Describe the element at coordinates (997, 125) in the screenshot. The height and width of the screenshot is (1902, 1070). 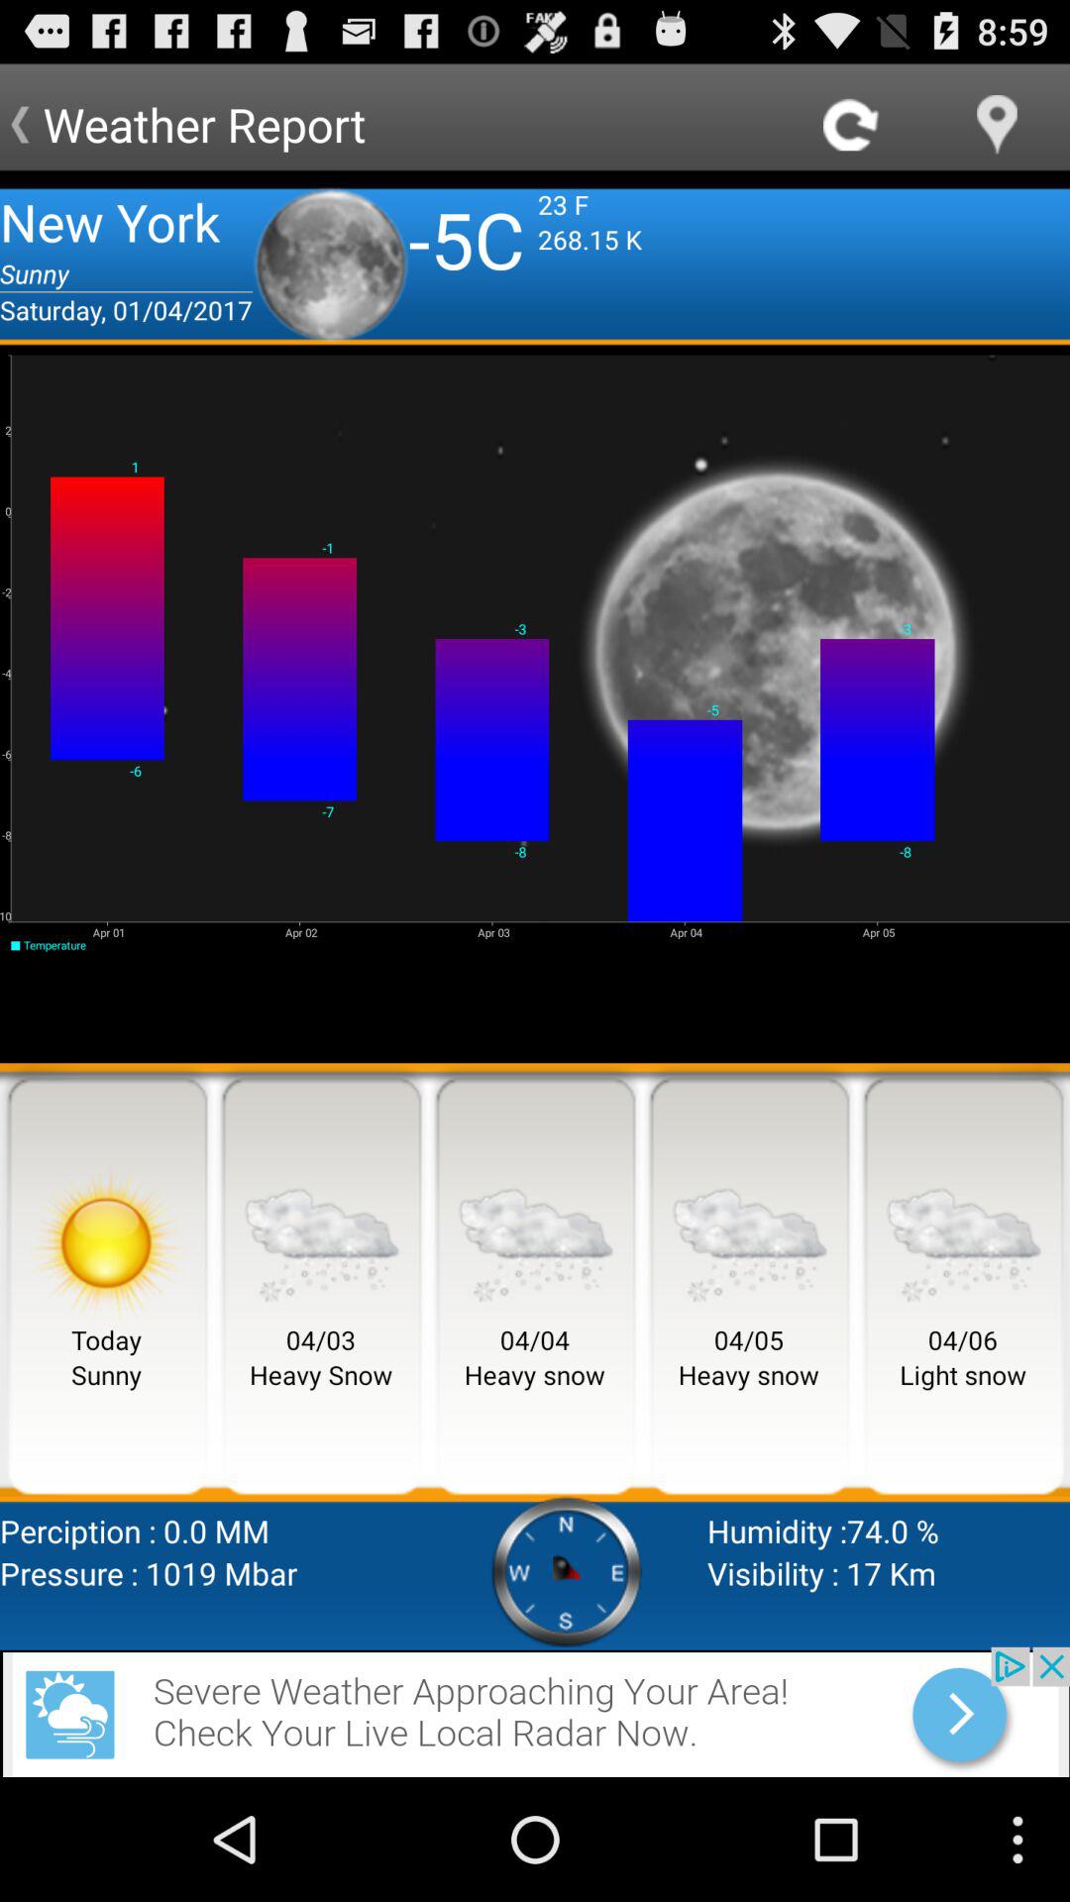
I see `open maps` at that location.